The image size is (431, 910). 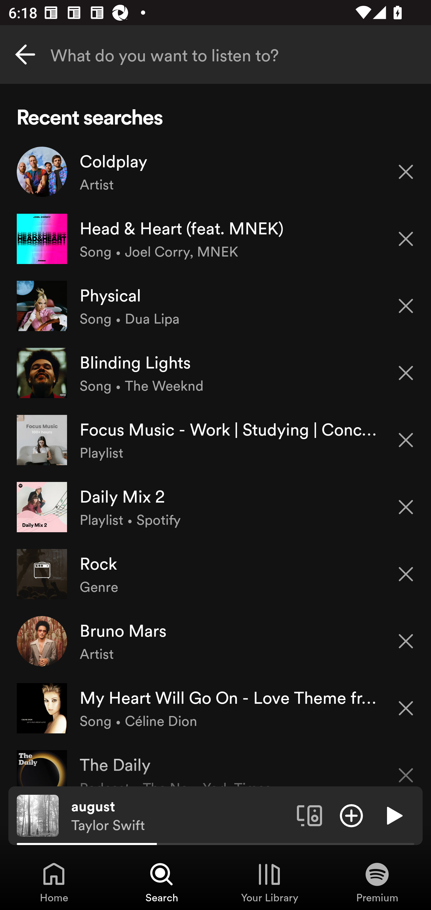 What do you see at coordinates (162, 882) in the screenshot?
I see `Search, Tab 2 of 4 Search Search` at bounding box center [162, 882].